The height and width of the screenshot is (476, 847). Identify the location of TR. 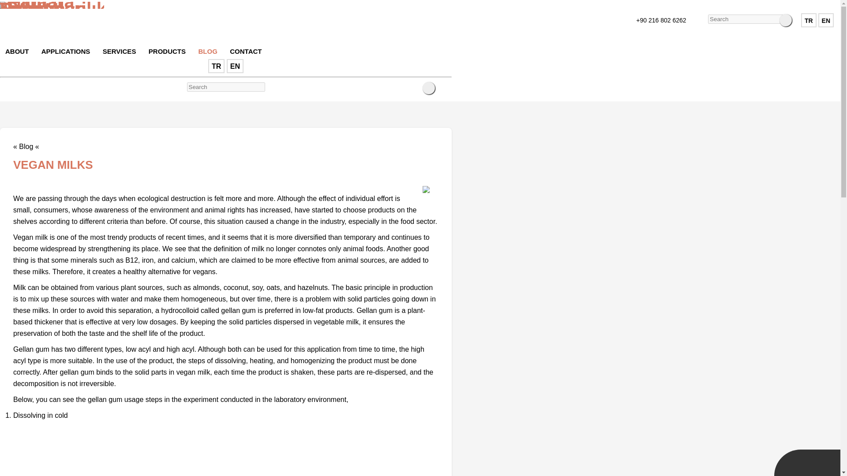
(809, 20).